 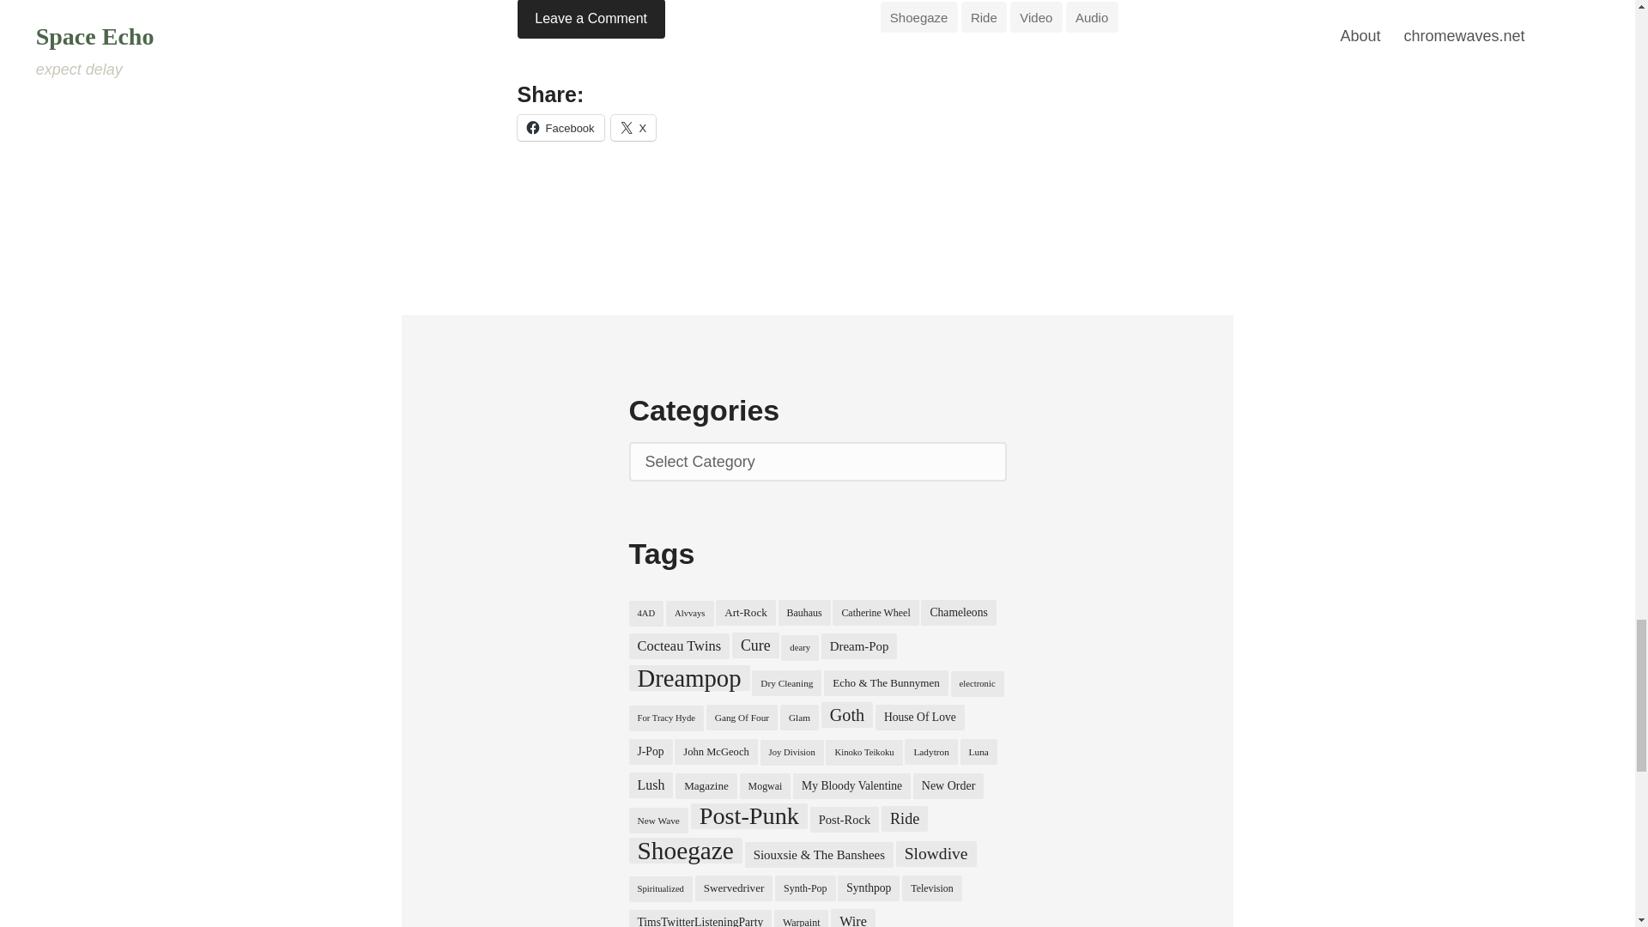 What do you see at coordinates (560, 127) in the screenshot?
I see `Facebook` at bounding box center [560, 127].